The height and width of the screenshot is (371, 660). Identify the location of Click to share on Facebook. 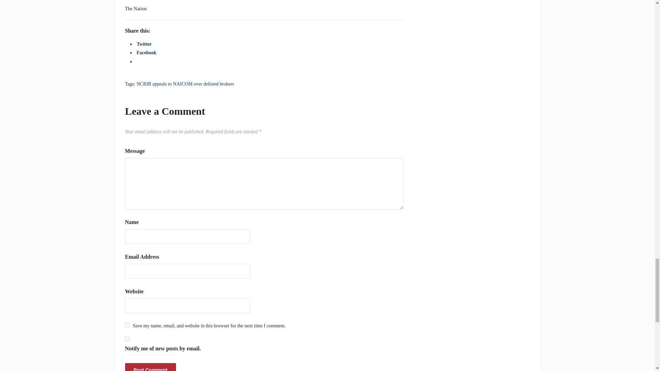
(146, 52).